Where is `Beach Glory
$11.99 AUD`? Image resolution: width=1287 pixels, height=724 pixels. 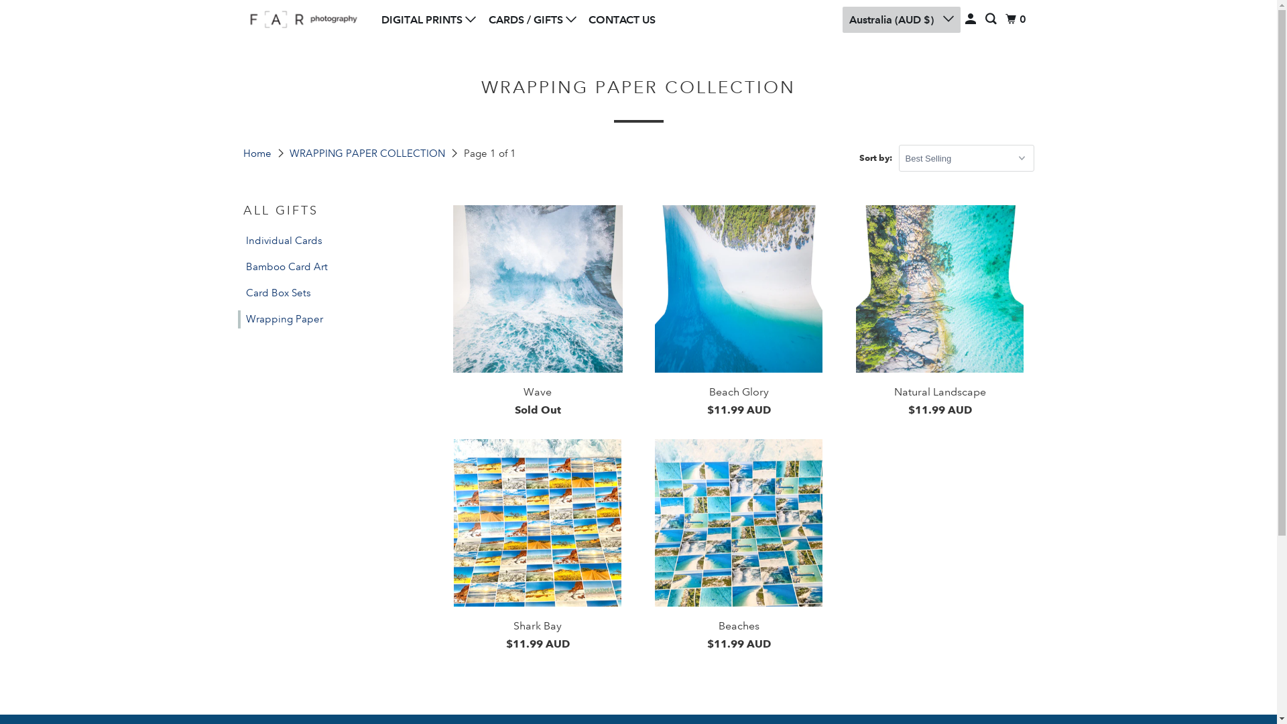
Beach Glory
$11.99 AUD is located at coordinates (739, 312).